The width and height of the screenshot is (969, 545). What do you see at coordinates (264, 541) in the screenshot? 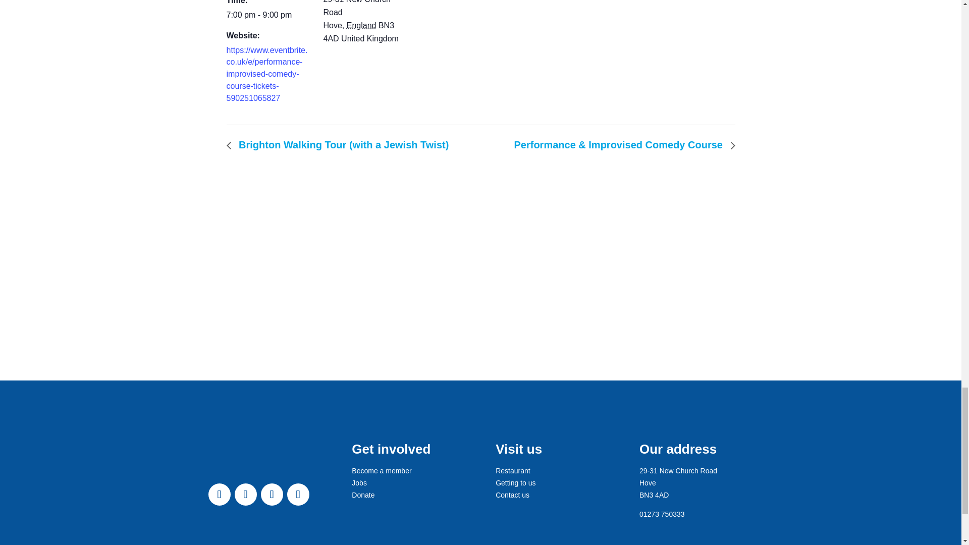
I see `single-wave-white` at bounding box center [264, 541].